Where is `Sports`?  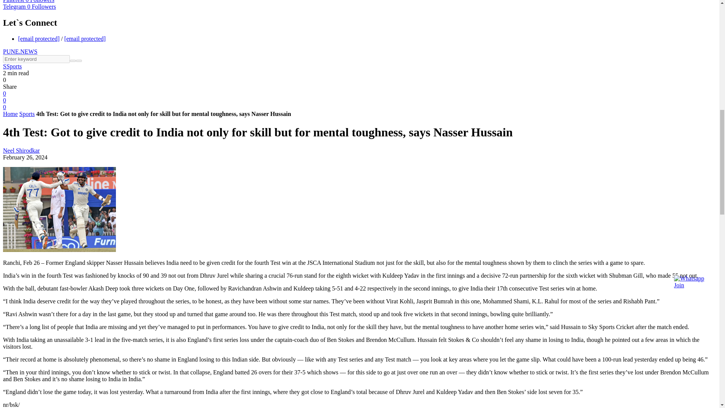 Sports is located at coordinates (27, 113).